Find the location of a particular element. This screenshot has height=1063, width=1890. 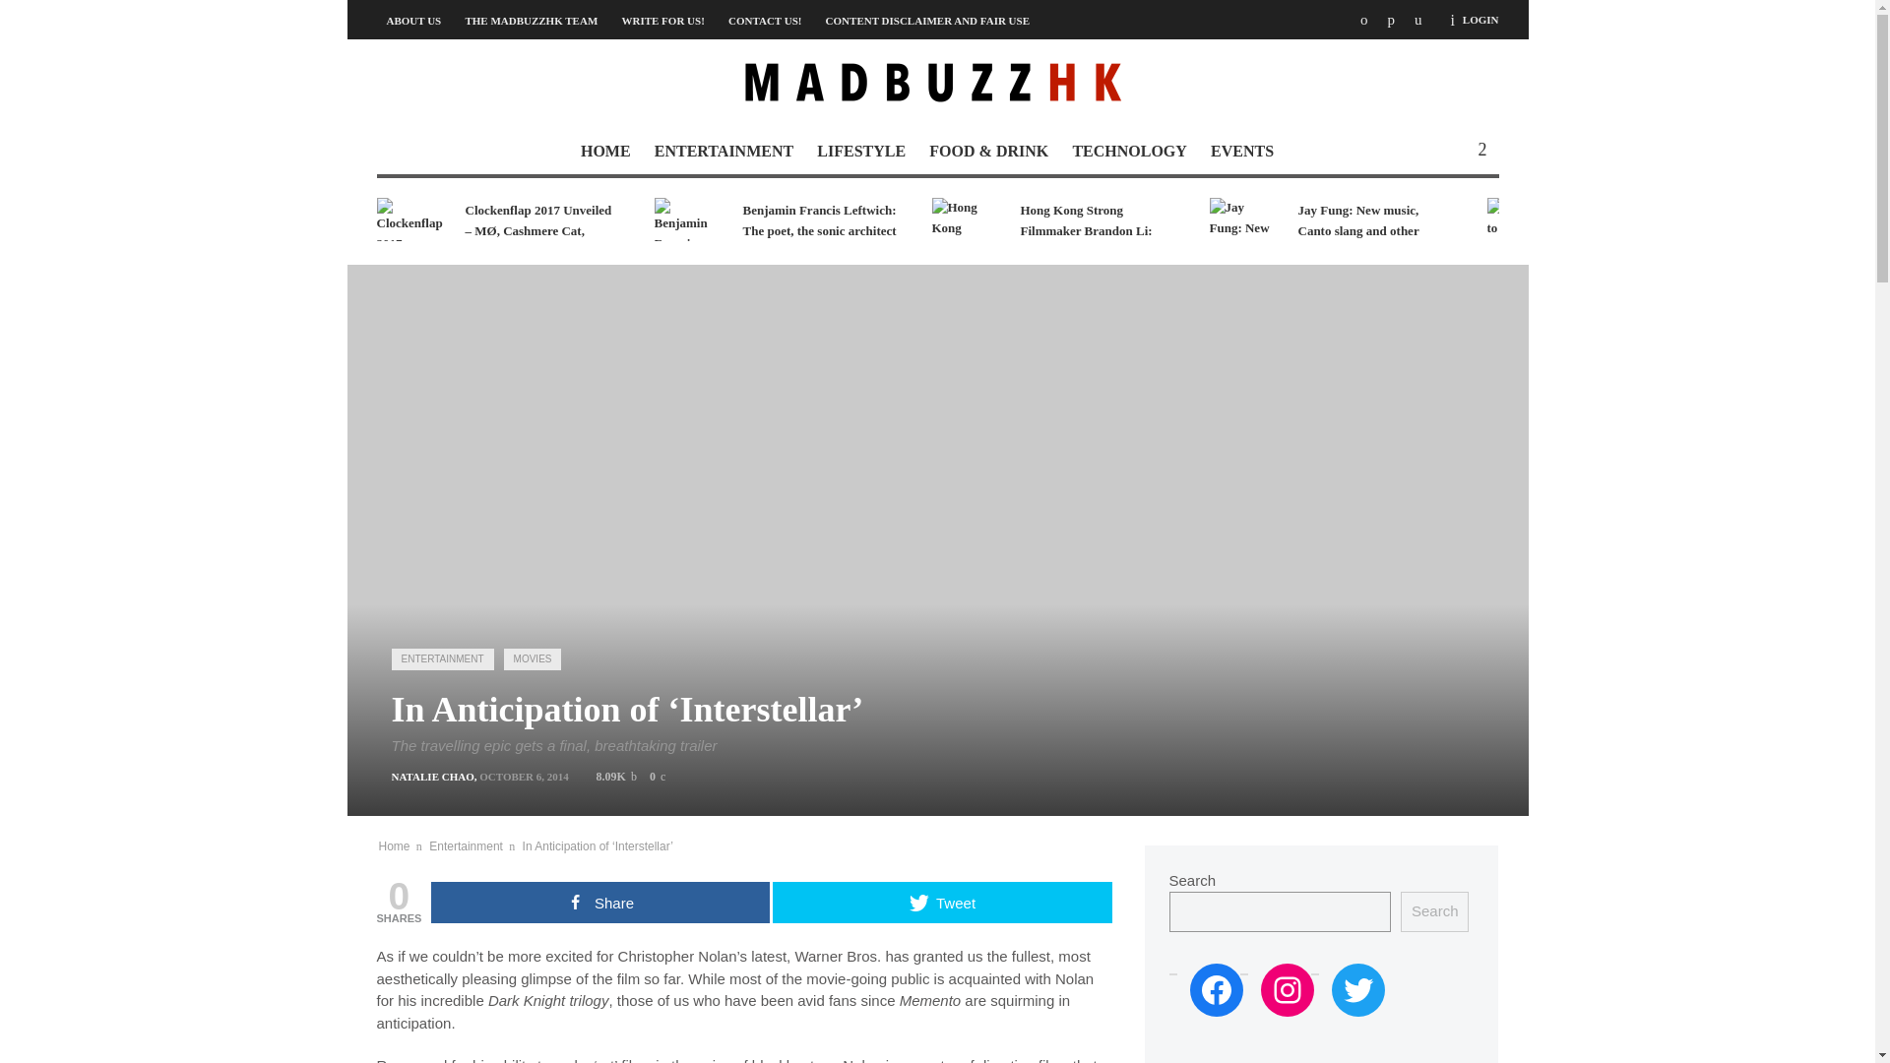

CONTACT US! is located at coordinates (764, 20).